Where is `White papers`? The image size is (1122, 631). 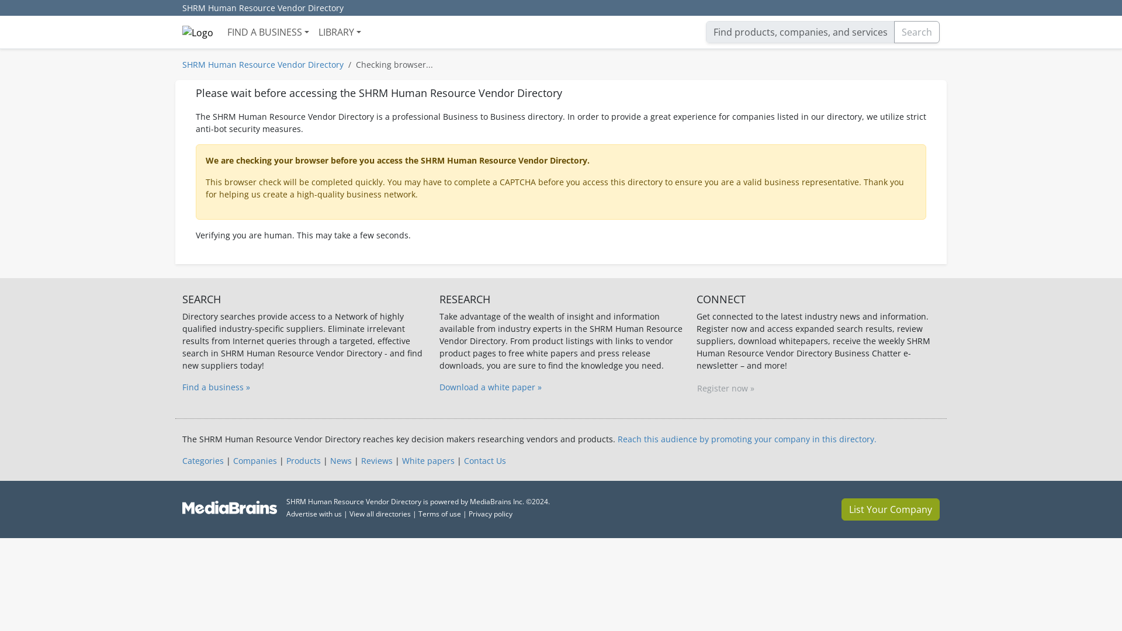 White papers is located at coordinates (428, 460).